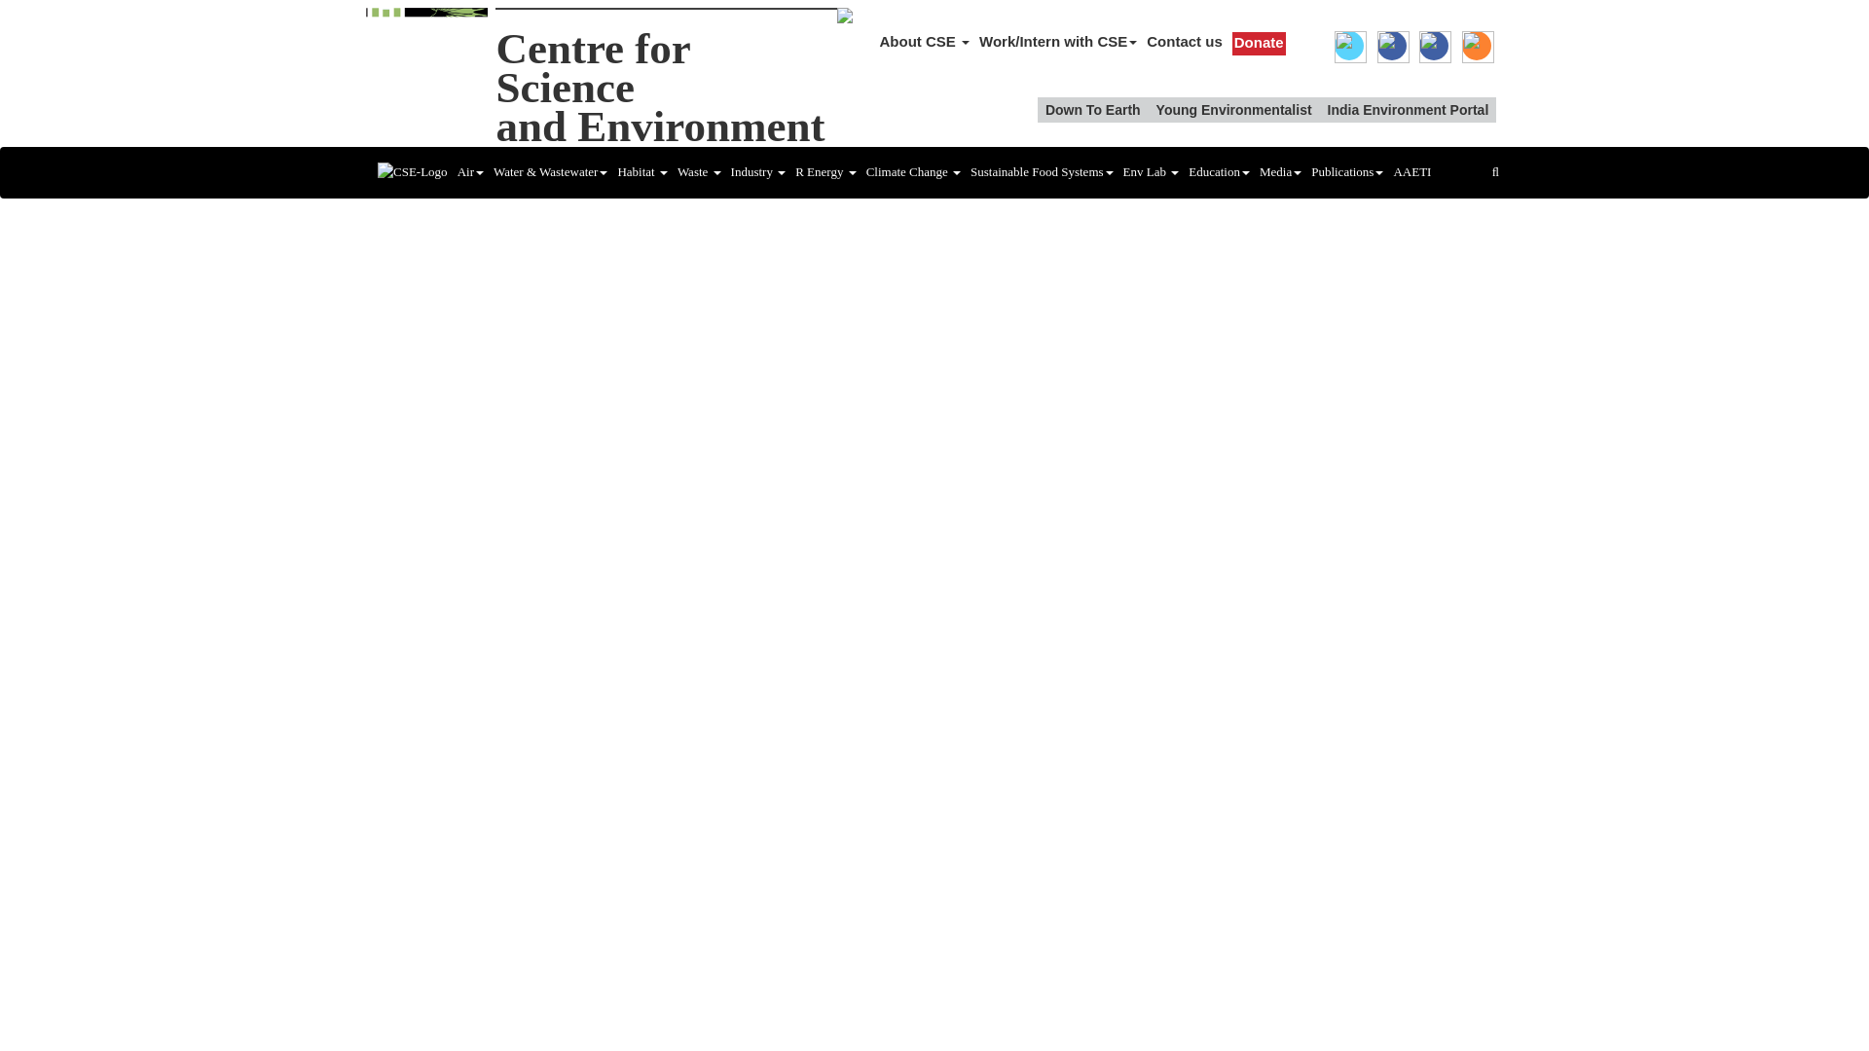 The image size is (1869, 1051). What do you see at coordinates (925, 41) in the screenshot?
I see `Down To Earth` at bounding box center [925, 41].